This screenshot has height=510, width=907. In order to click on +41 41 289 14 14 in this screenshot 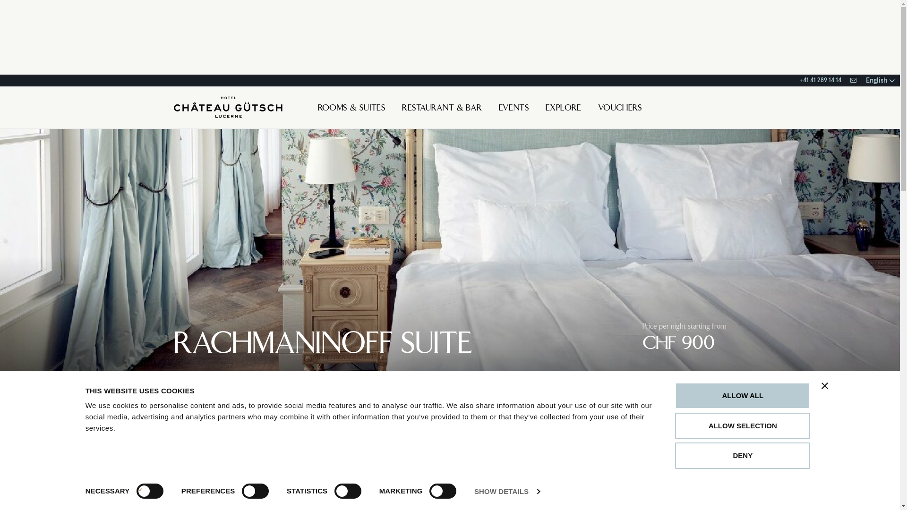, I will do `click(820, 80)`.